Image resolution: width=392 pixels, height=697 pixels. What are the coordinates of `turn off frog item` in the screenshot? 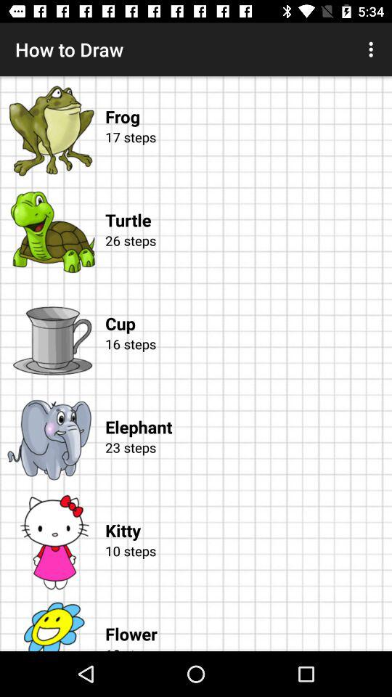 It's located at (248, 102).